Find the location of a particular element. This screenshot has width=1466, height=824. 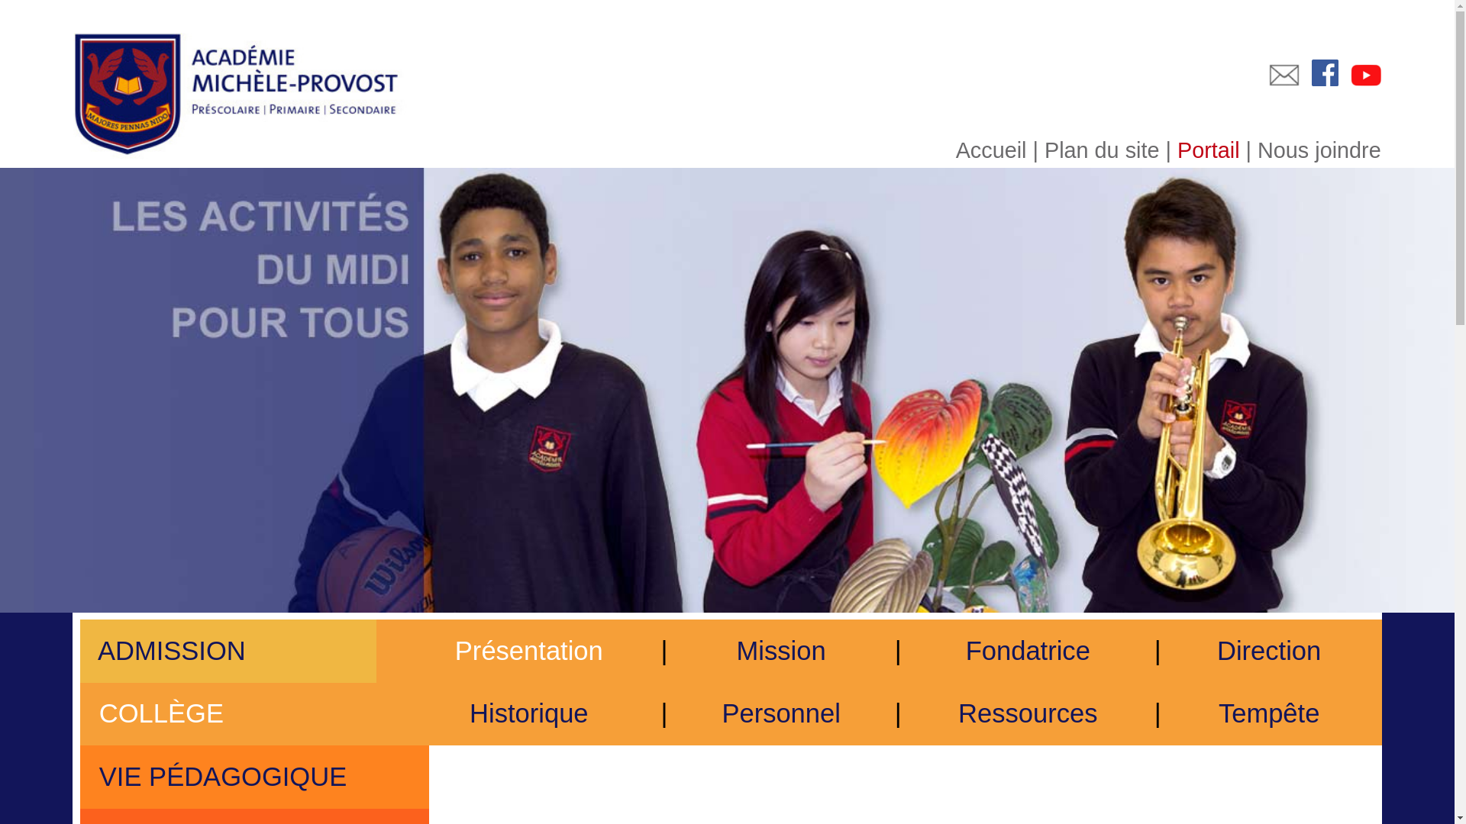

Direction is located at coordinates (1269, 651).